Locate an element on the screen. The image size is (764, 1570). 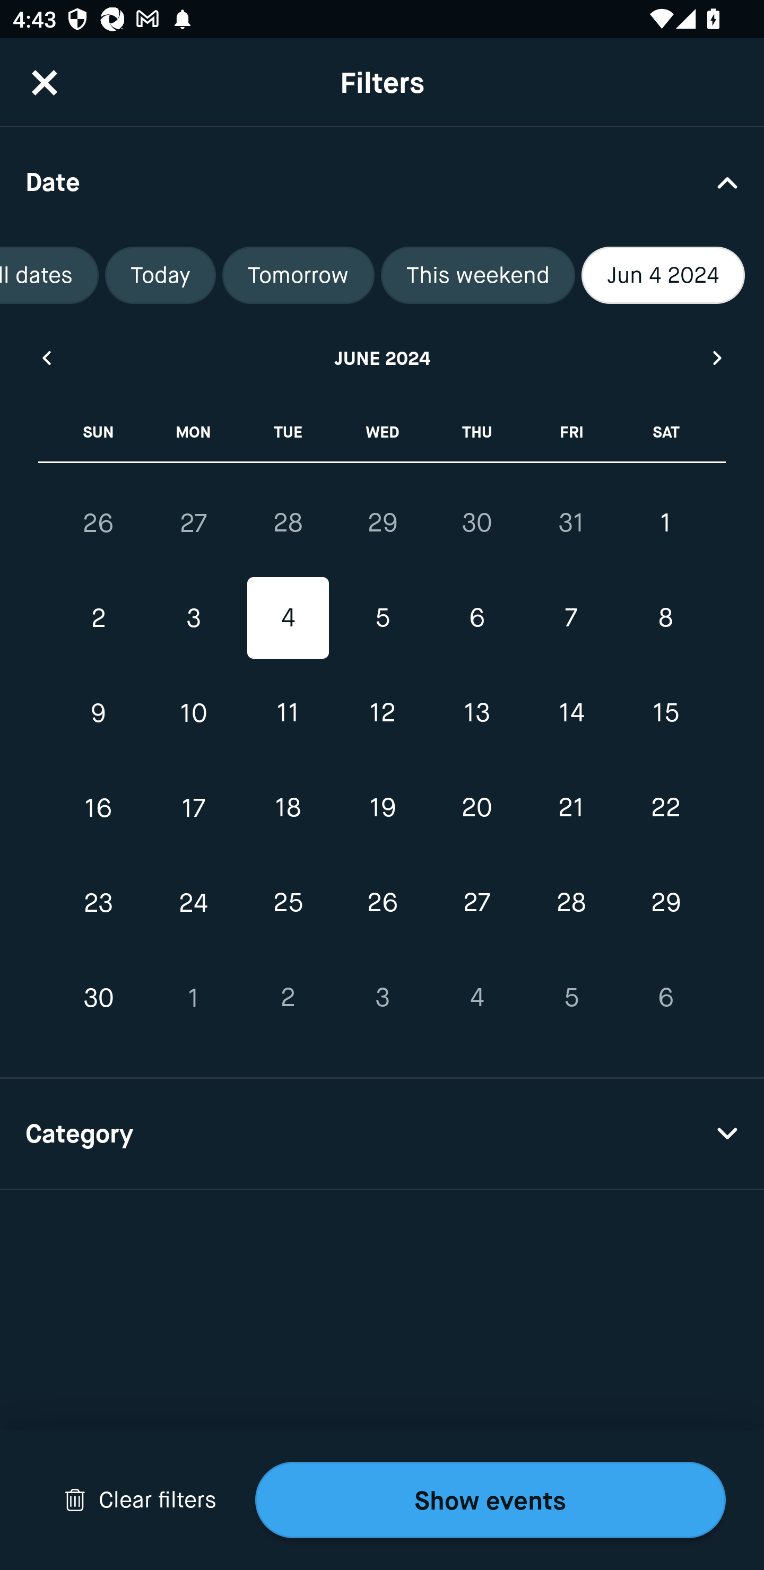
23 is located at coordinates (99, 903).